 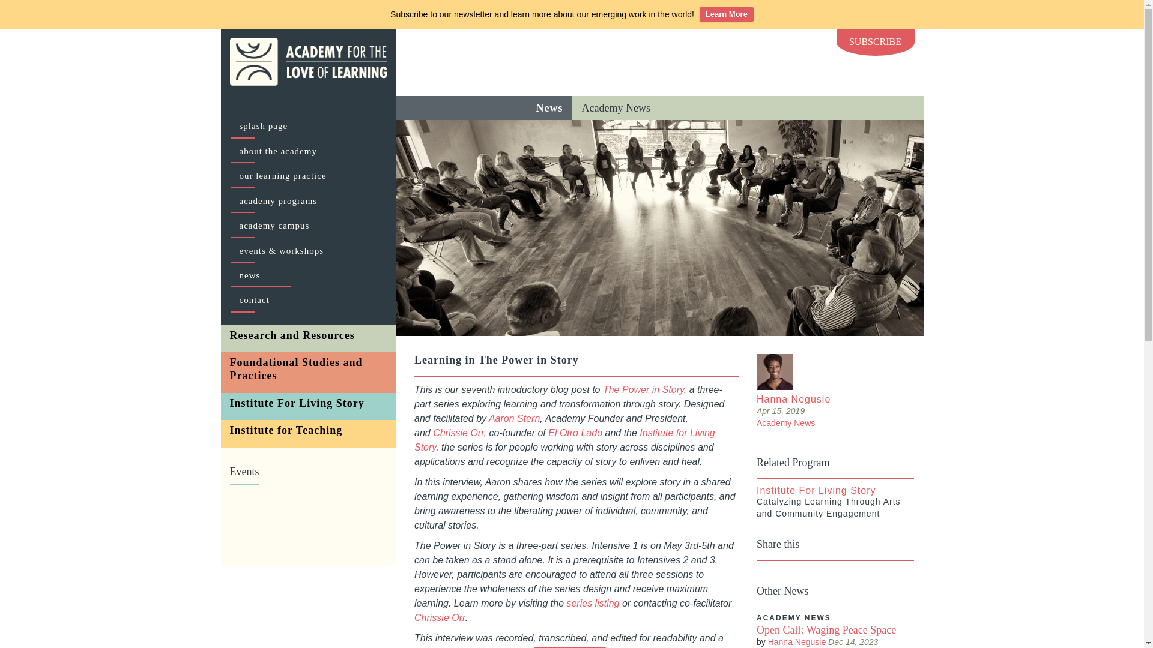 What do you see at coordinates (308, 151) in the screenshot?
I see `about the academy` at bounding box center [308, 151].